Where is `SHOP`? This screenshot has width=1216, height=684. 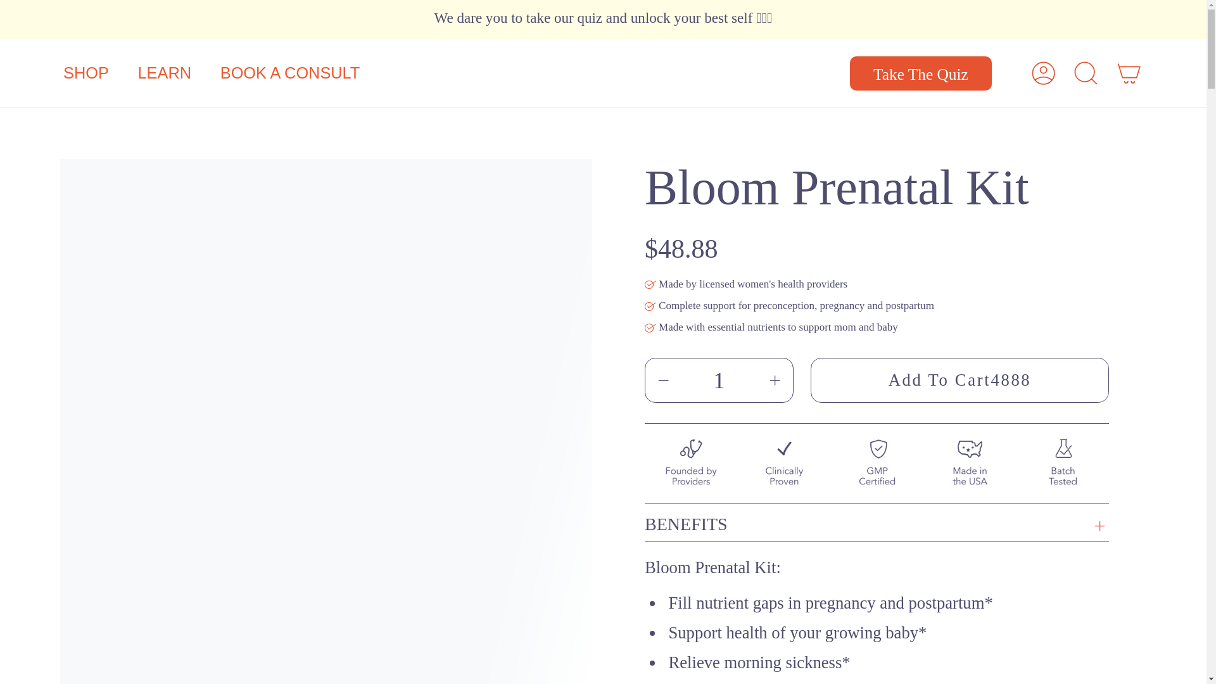 SHOP is located at coordinates (84, 72).